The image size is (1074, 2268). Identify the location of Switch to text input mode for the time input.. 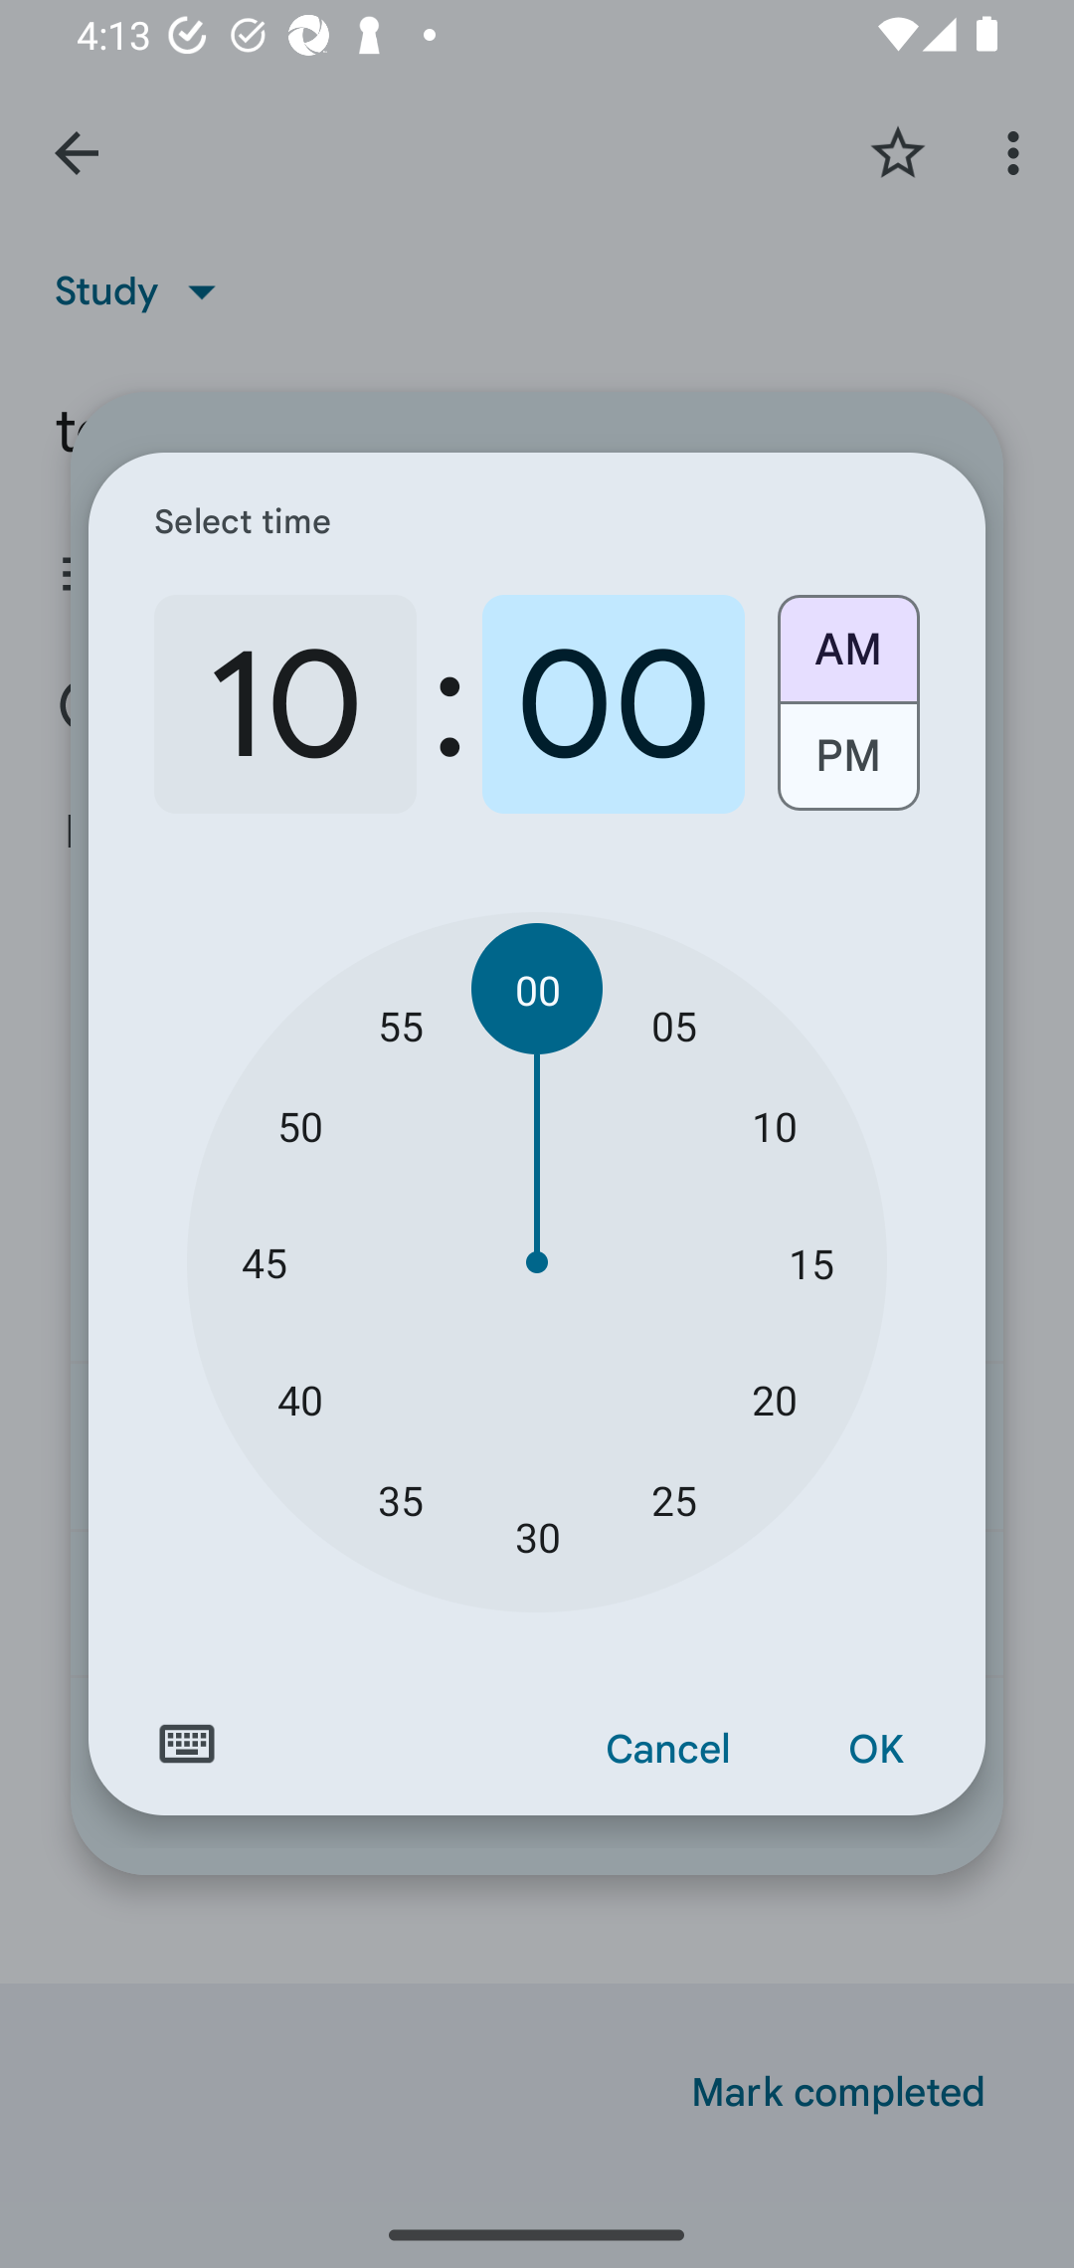
(187, 1744).